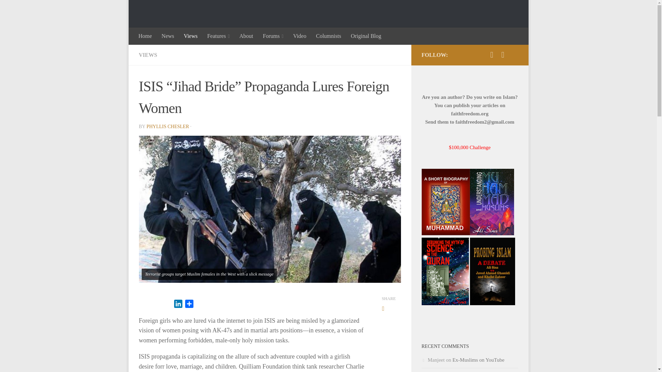  What do you see at coordinates (246, 36) in the screenshot?
I see `About` at bounding box center [246, 36].